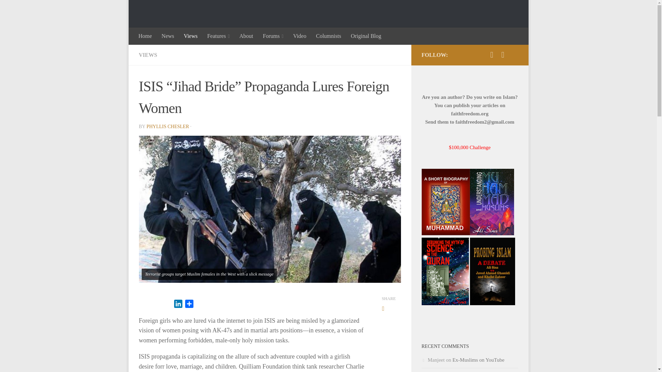  What do you see at coordinates (246, 36) in the screenshot?
I see `About` at bounding box center [246, 36].